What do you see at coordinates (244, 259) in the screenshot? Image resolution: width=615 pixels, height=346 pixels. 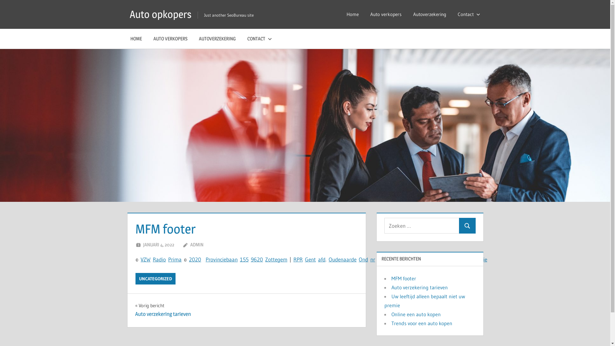 I see `5` at bounding box center [244, 259].